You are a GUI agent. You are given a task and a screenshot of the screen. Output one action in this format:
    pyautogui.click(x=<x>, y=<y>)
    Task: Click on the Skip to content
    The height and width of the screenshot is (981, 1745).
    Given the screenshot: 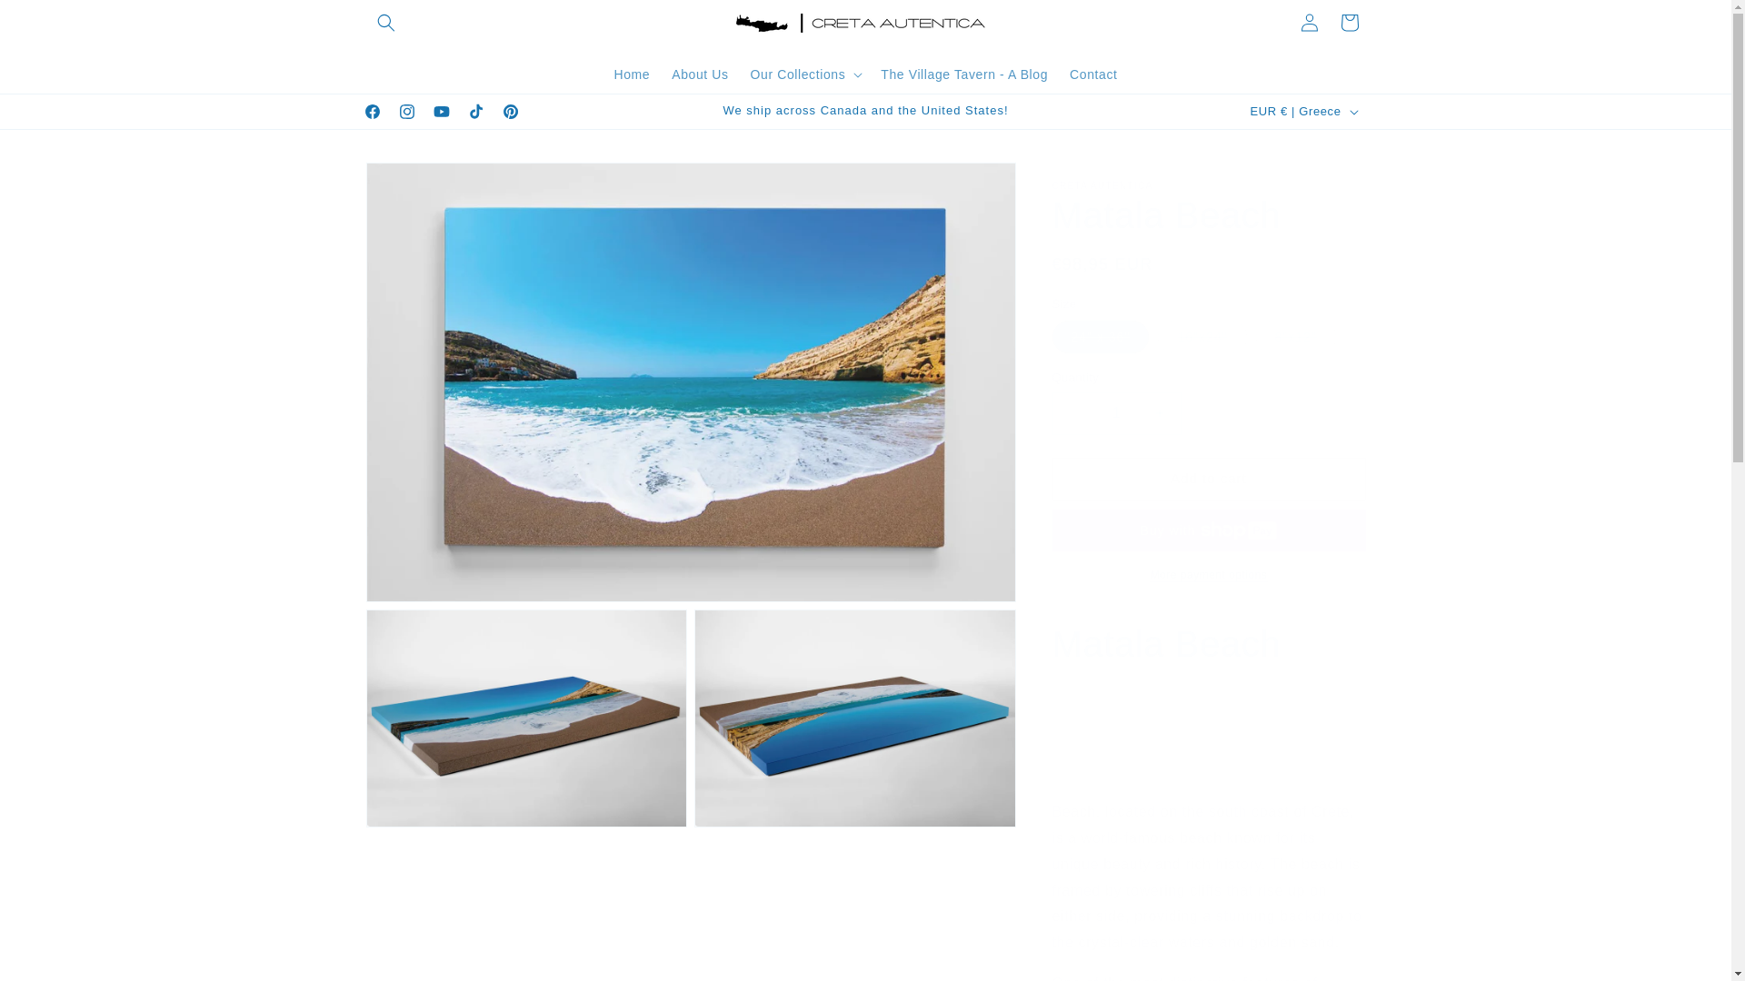 What is the action you would take?
    pyautogui.click(x=55, y=21)
    